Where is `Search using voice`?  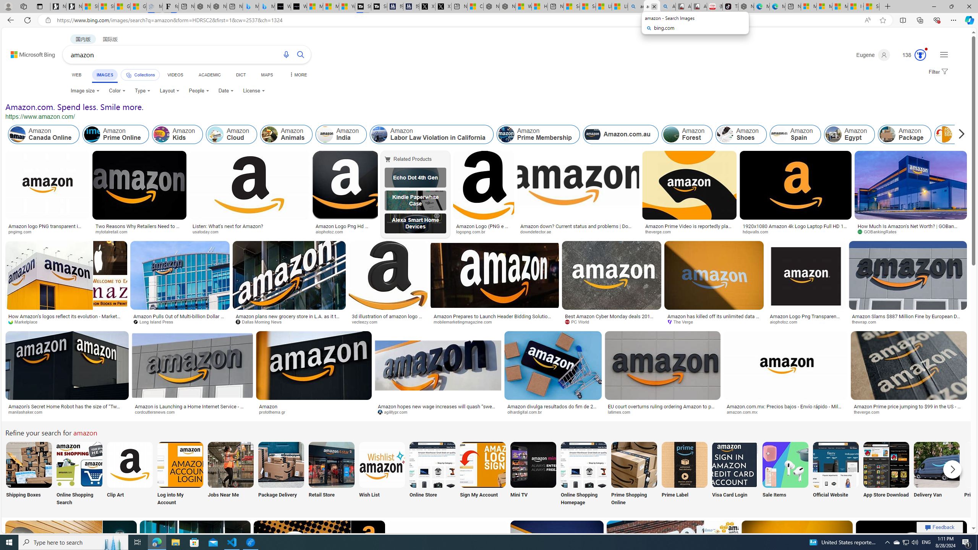
Search using voice is located at coordinates (287, 54).